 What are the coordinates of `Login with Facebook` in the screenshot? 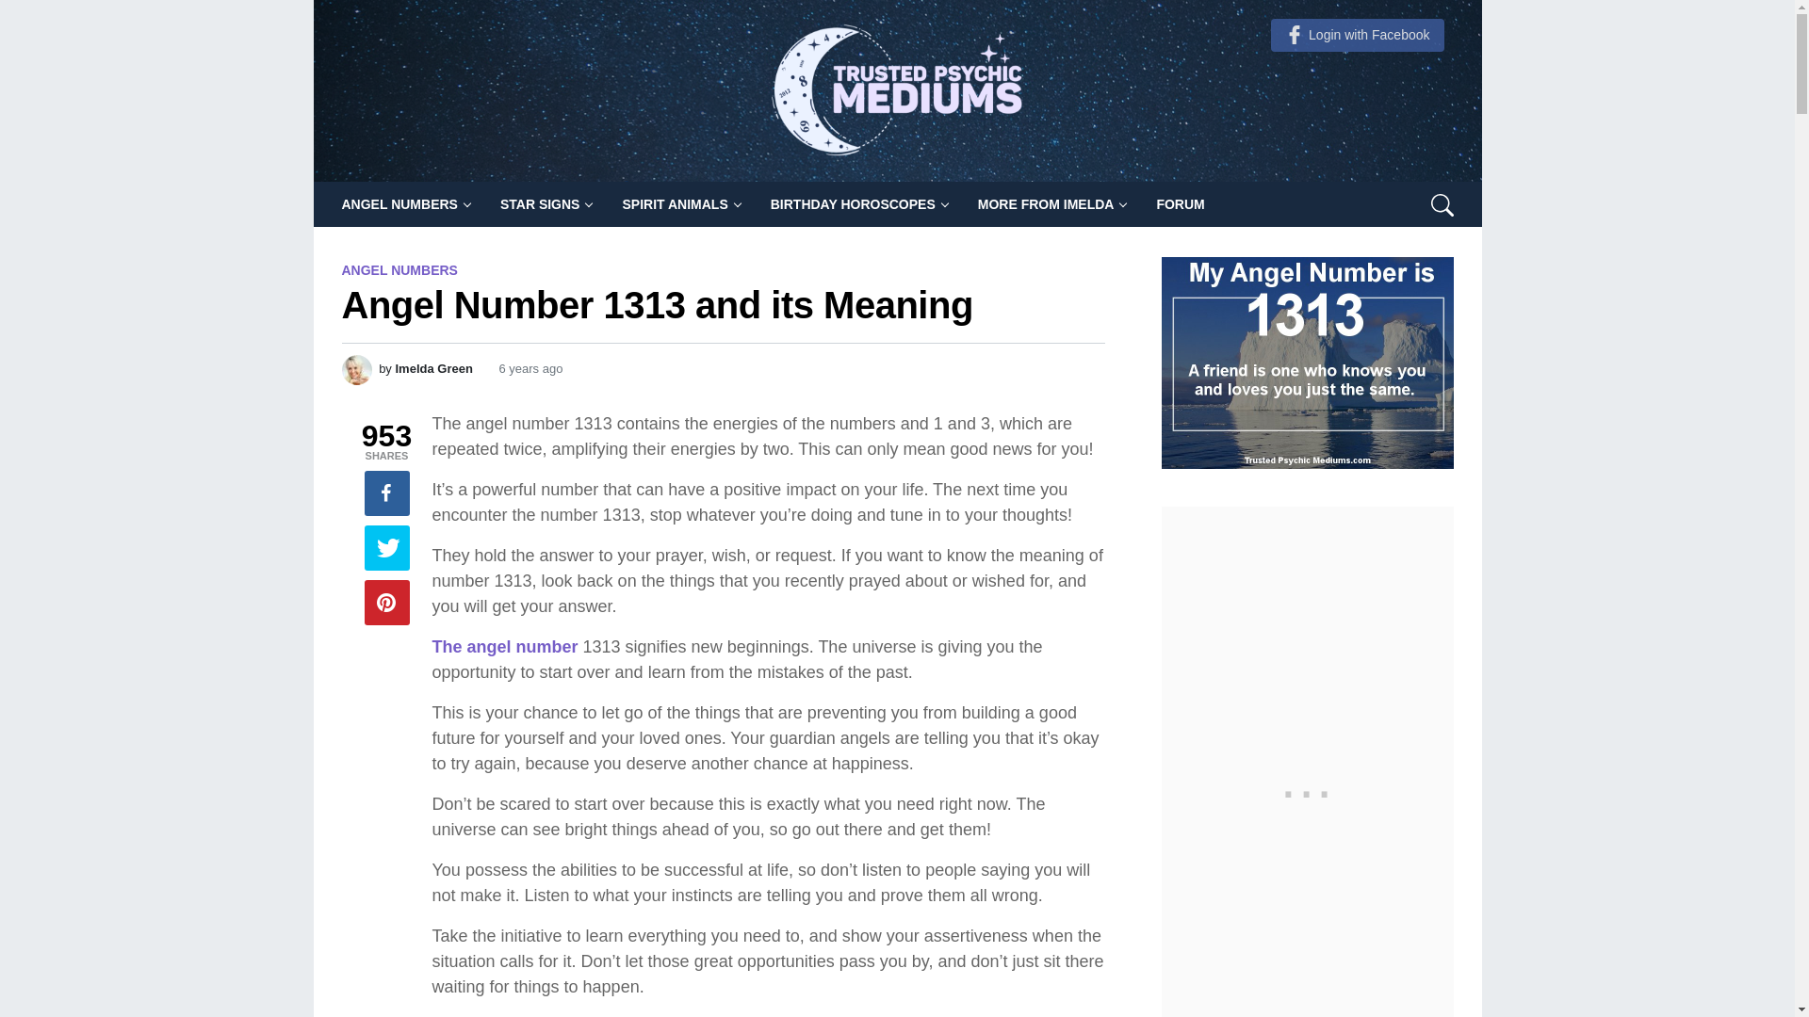 It's located at (1357, 36).